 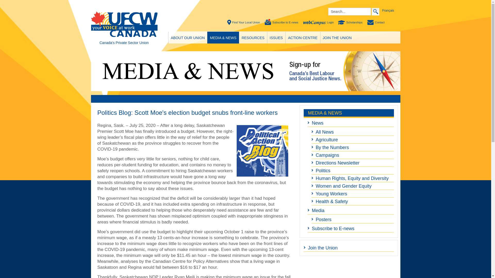 What do you see at coordinates (253, 38) in the screenshot?
I see `RESOURCES` at bounding box center [253, 38].